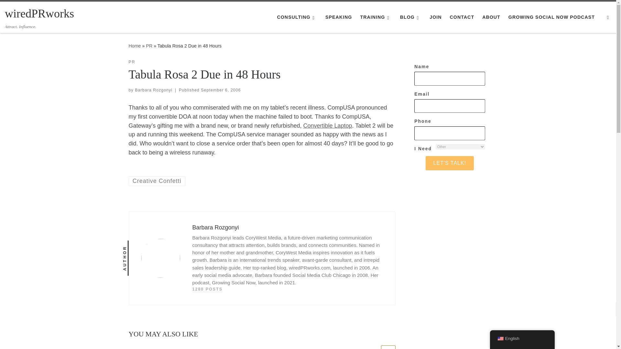 This screenshot has width=621, height=349. I want to click on View all the posts of the author, so click(207, 289).